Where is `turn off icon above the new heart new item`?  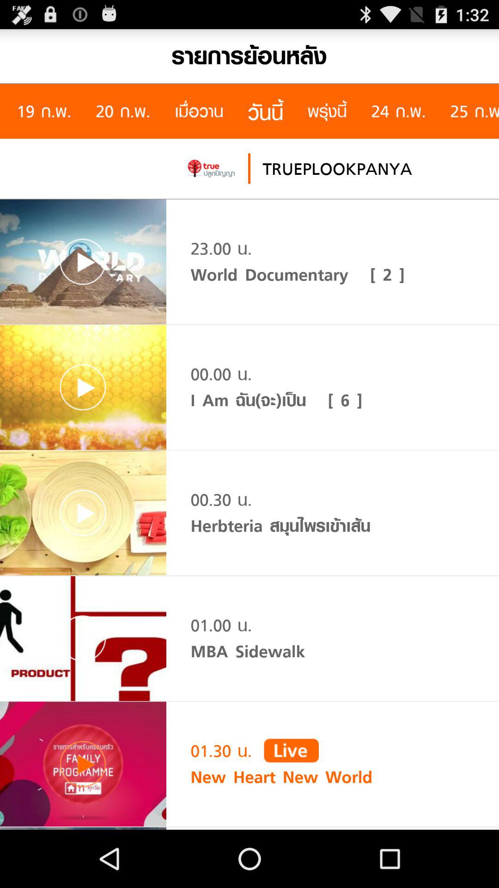
turn off icon above the new heart new item is located at coordinates (291, 750).